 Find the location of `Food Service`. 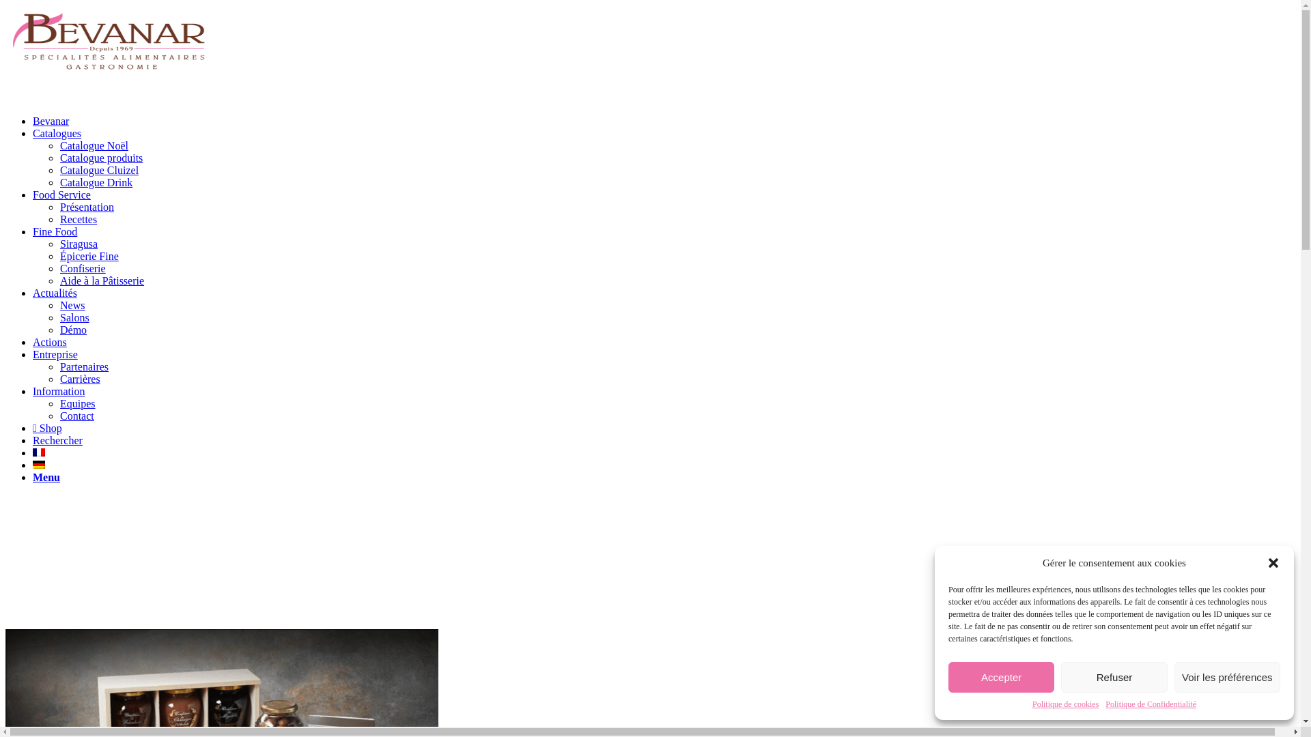

Food Service is located at coordinates (61, 195).